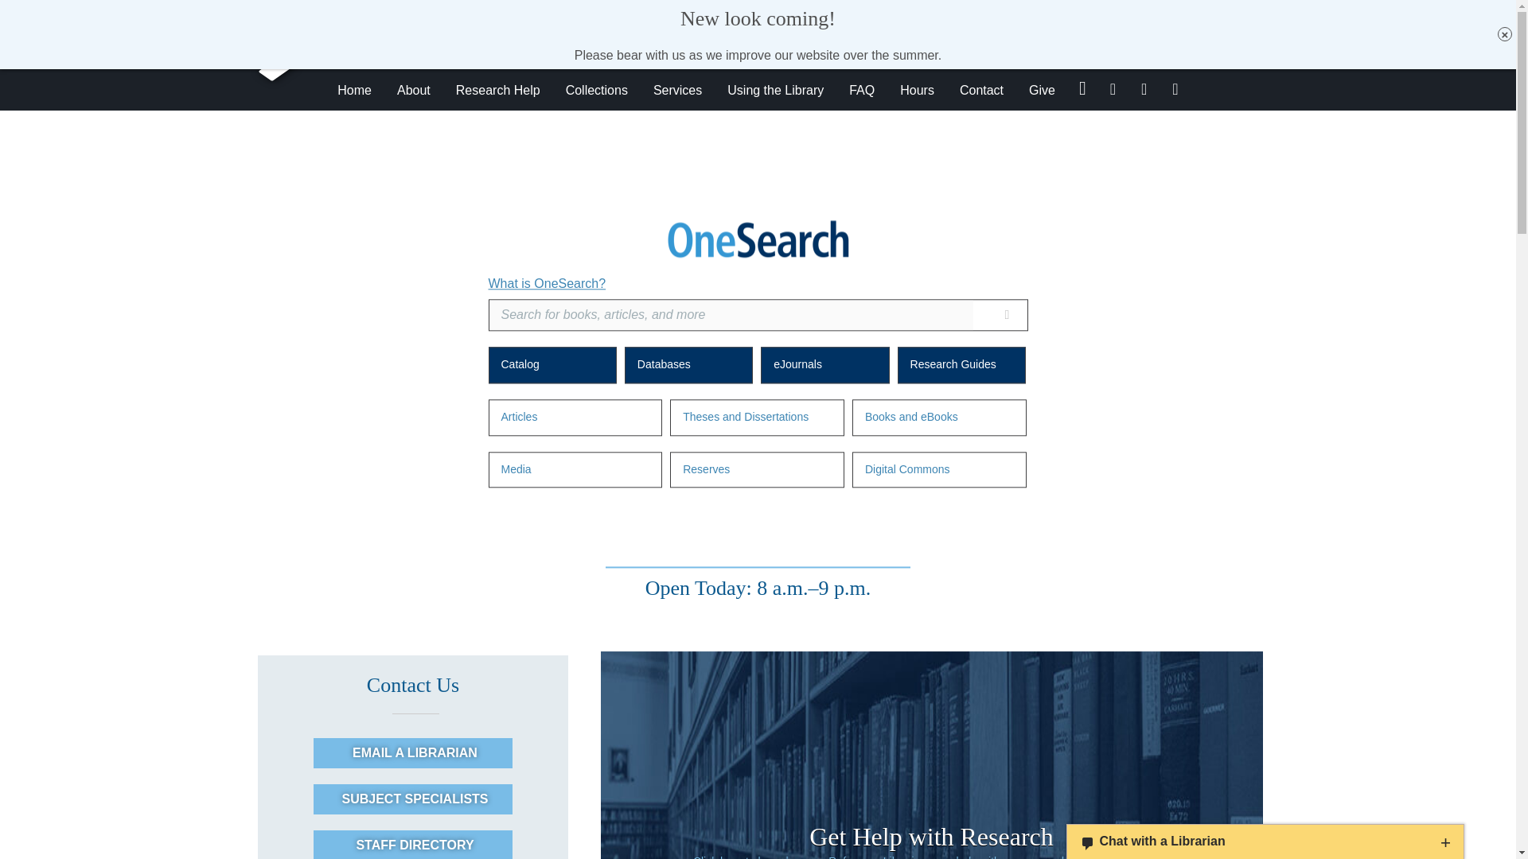  What do you see at coordinates (1141, 11) in the screenshot?
I see `News` at bounding box center [1141, 11].